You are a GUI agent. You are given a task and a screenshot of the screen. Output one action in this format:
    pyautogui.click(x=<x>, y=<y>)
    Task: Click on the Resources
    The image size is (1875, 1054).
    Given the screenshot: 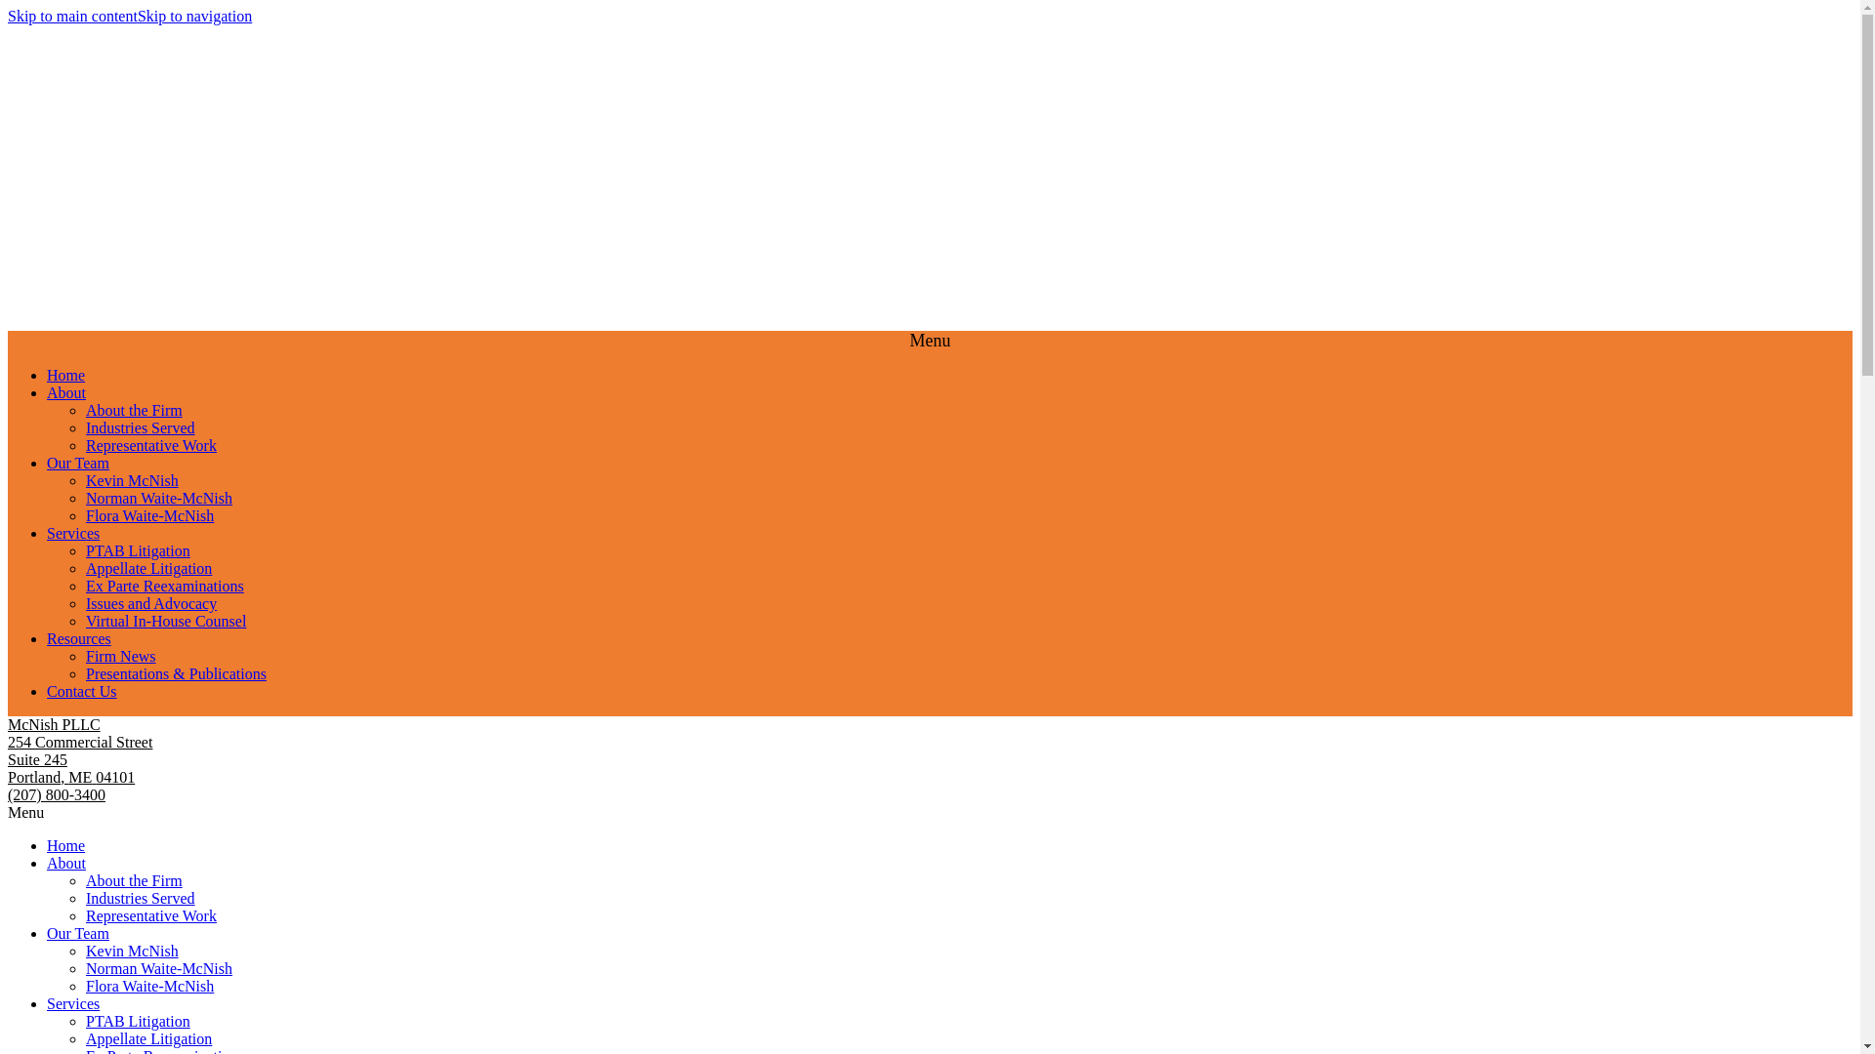 What is the action you would take?
    pyautogui.click(x=78, y=638)
    